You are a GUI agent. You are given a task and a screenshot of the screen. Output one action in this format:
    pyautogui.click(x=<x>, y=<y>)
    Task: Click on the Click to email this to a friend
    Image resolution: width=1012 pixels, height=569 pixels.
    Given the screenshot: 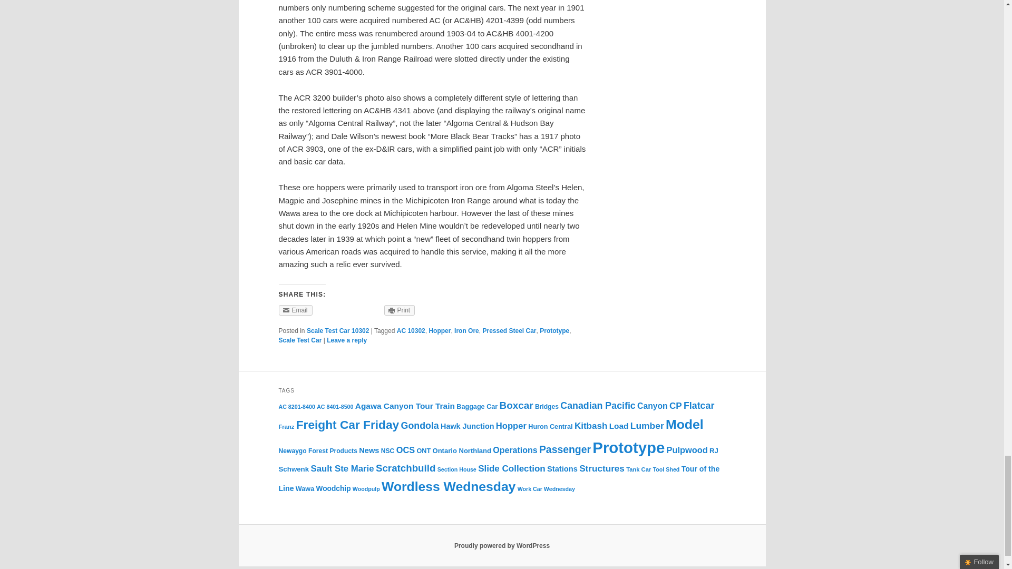 What is the action you would take?
    pyautogui.click(x=295, y=310)
    